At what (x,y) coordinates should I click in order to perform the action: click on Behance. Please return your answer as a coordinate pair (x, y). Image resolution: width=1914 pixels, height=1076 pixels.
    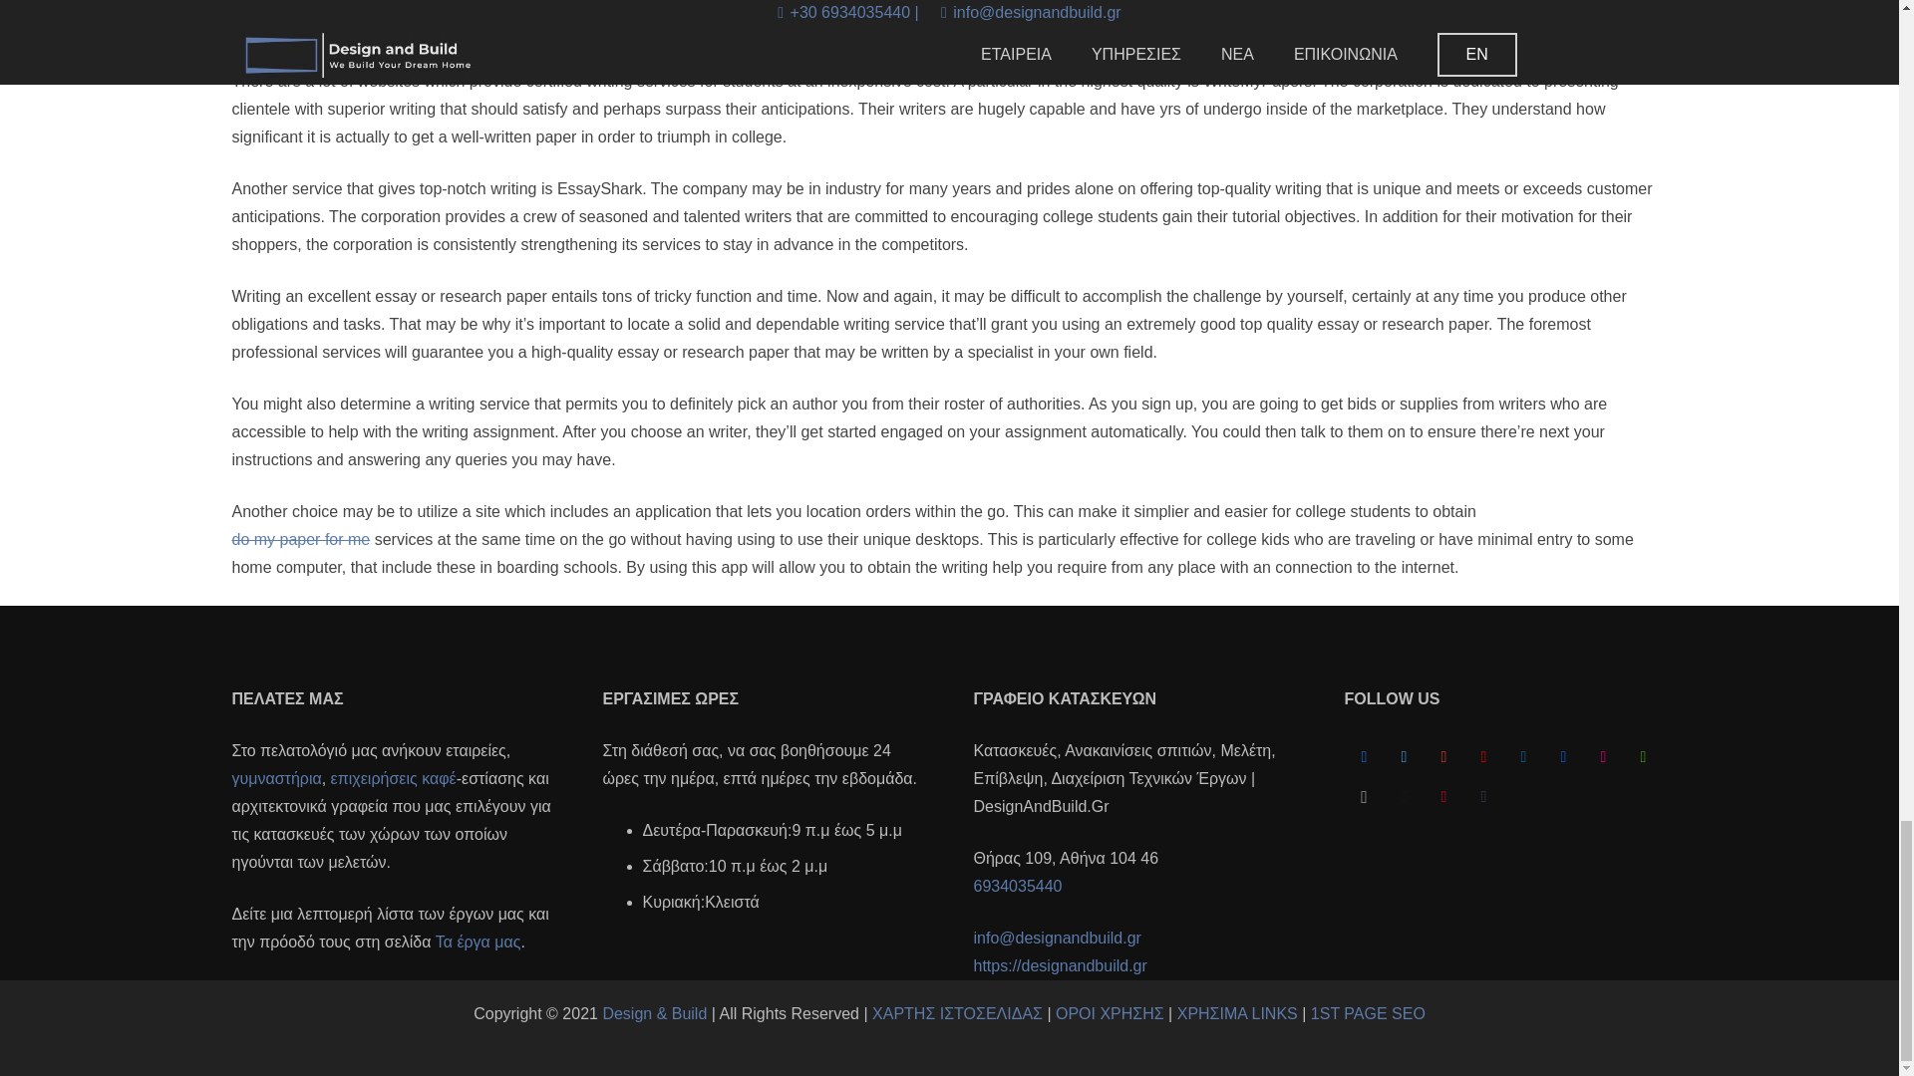
    Looking at the image, I should click on (1562, 756).